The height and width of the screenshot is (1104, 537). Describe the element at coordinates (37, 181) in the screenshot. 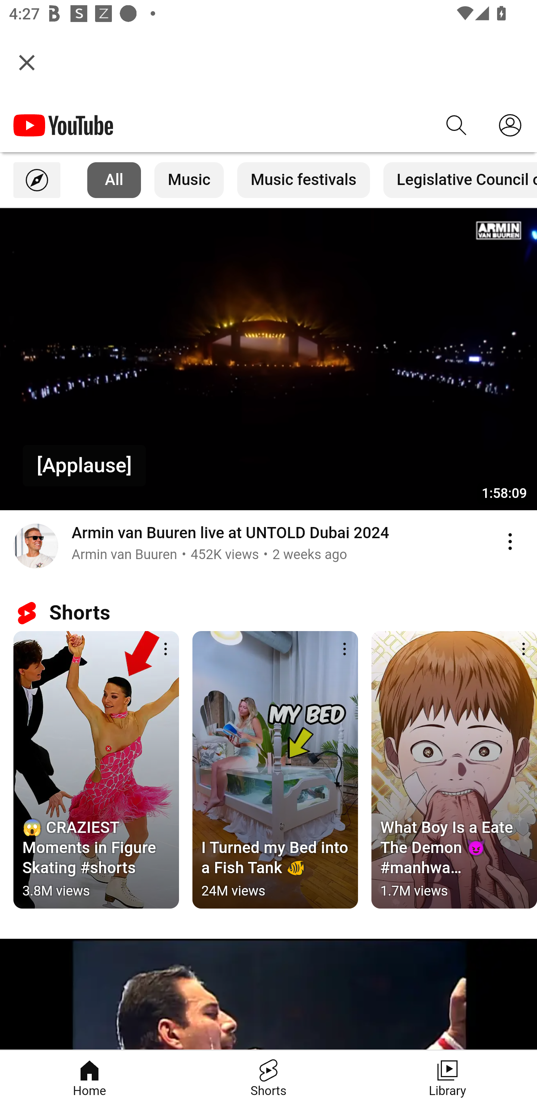

I see `Explore` at that location.